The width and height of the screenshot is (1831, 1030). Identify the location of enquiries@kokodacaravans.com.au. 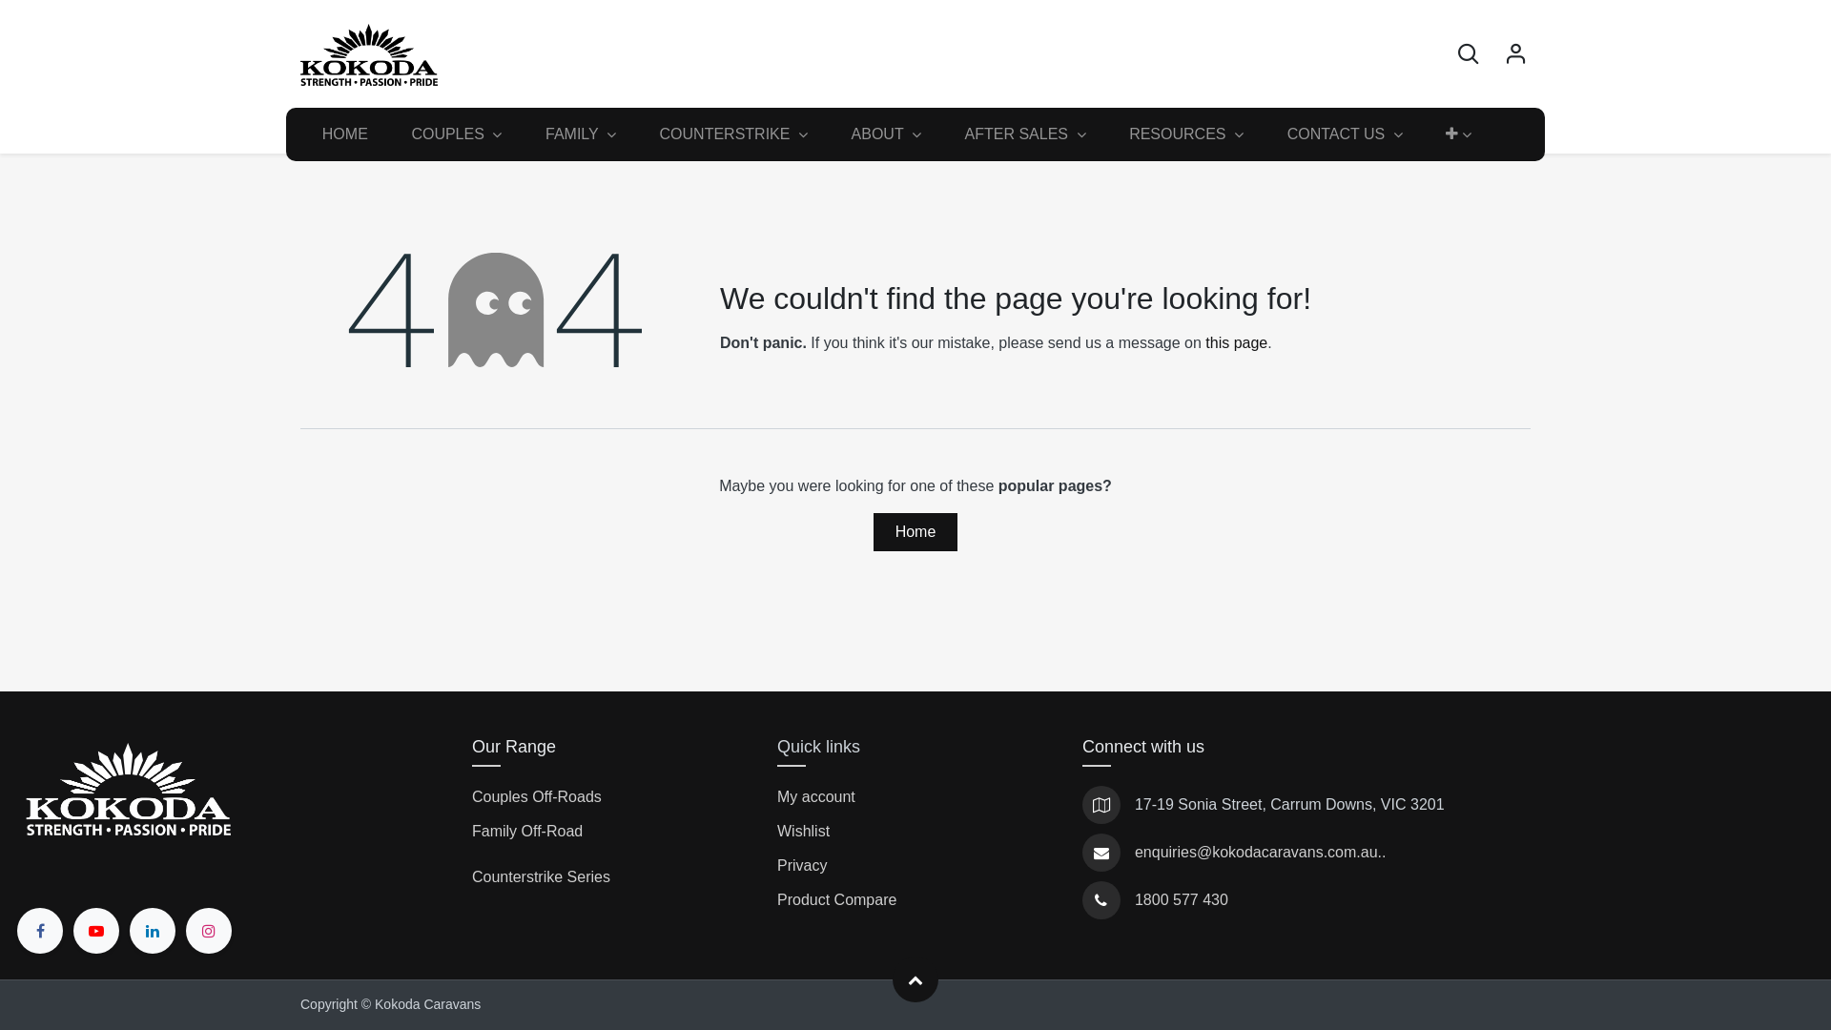
(1257, 853).